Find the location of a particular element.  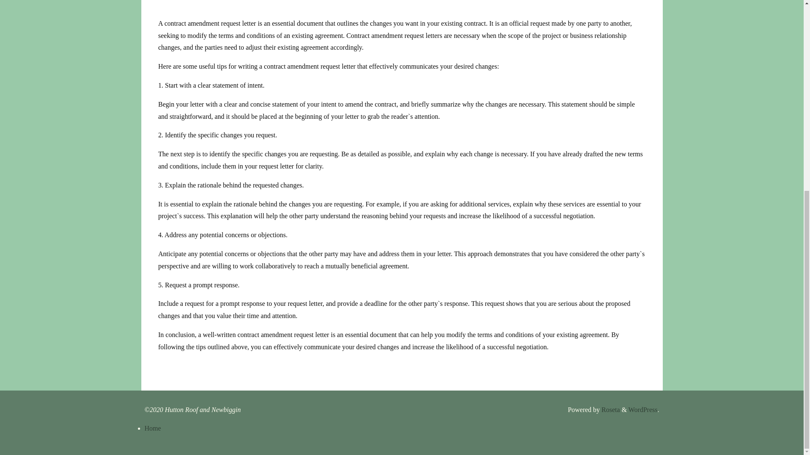

Home is located at coordinates (152, 428).